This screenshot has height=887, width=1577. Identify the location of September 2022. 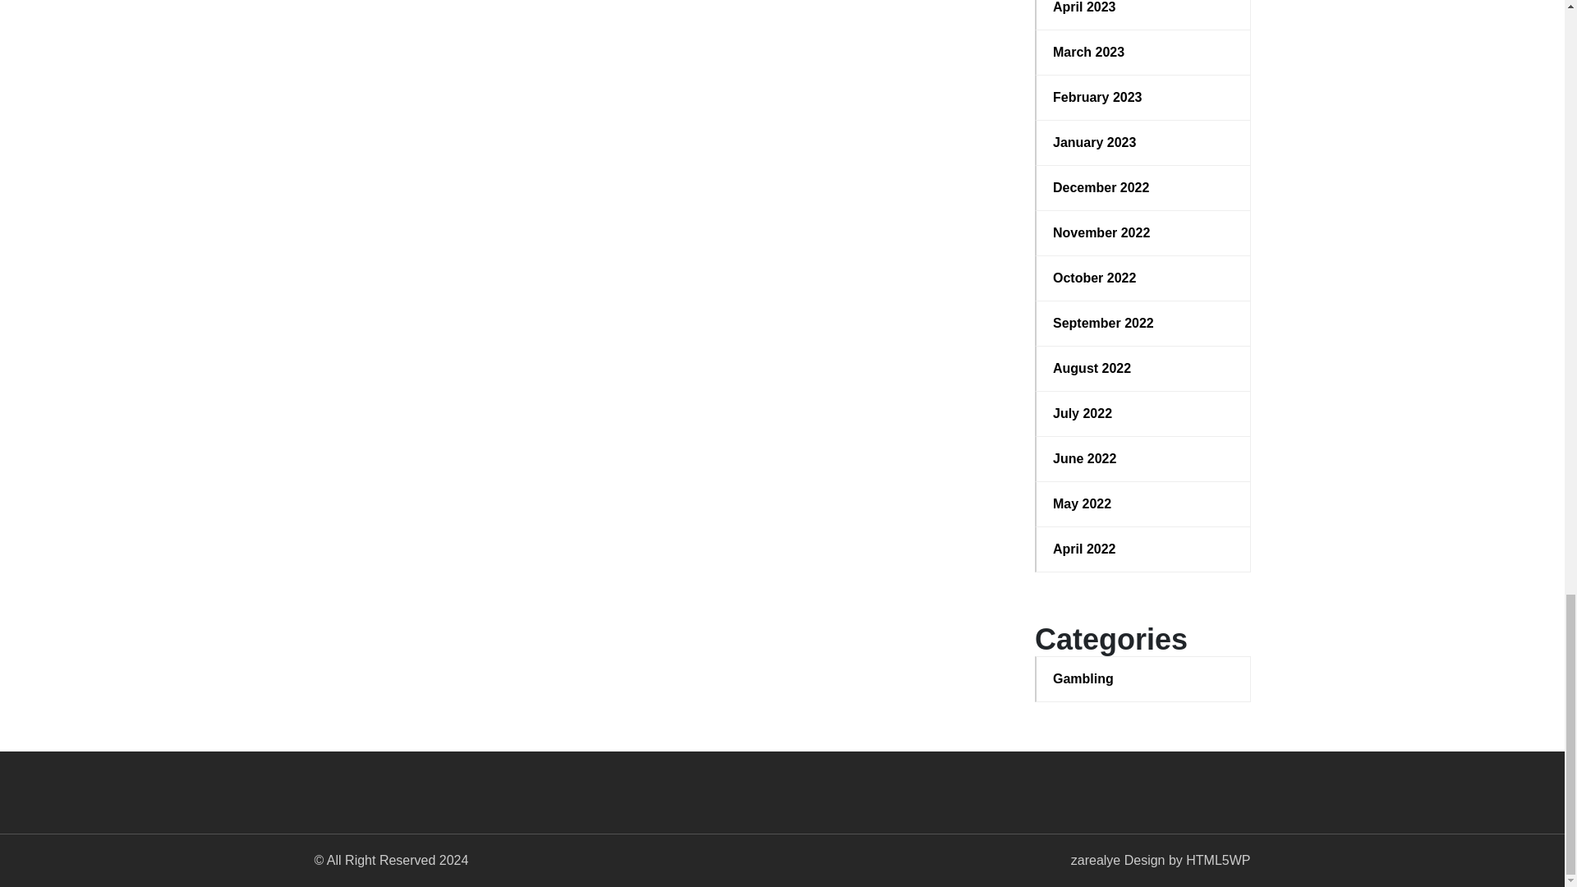
(1143, 324).